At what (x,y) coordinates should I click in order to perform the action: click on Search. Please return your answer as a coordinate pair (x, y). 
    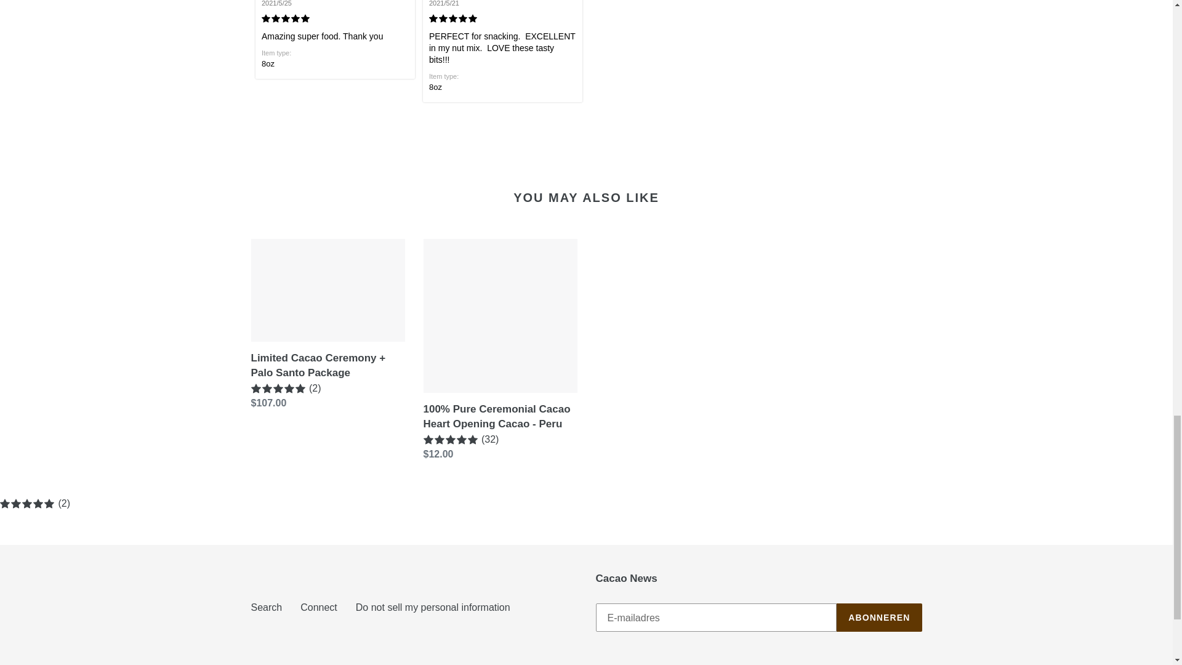
    Looking at the image, I should click on (266, 607).